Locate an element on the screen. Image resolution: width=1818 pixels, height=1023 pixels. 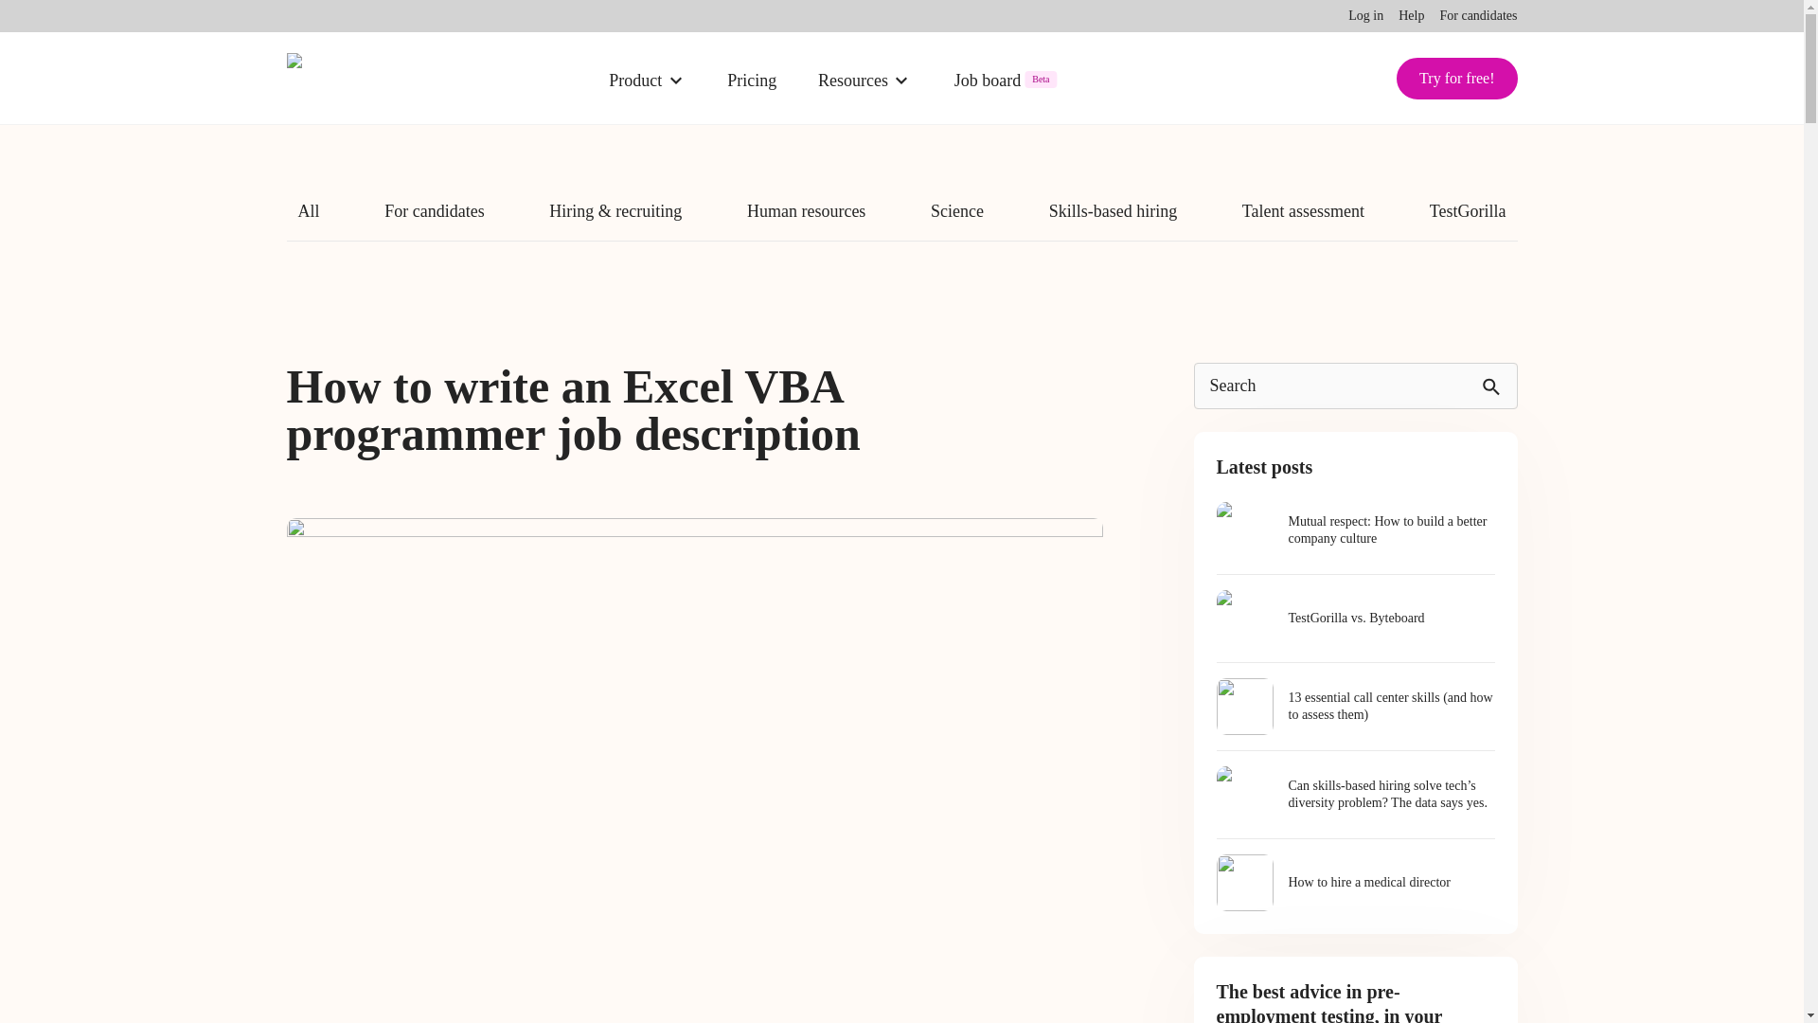
Product is located at coordinates (646, 78).